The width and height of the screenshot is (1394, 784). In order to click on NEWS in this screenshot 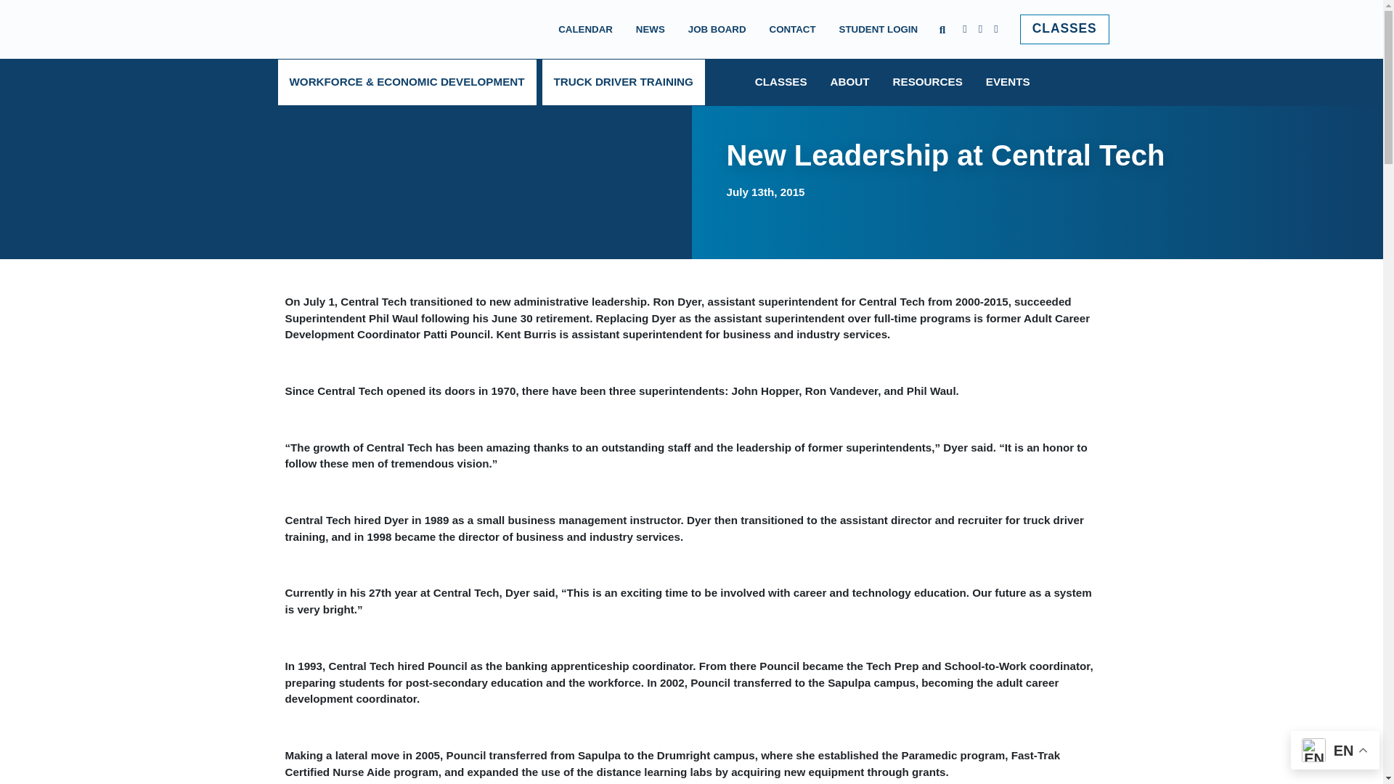, I will do `click(651, 29)`.